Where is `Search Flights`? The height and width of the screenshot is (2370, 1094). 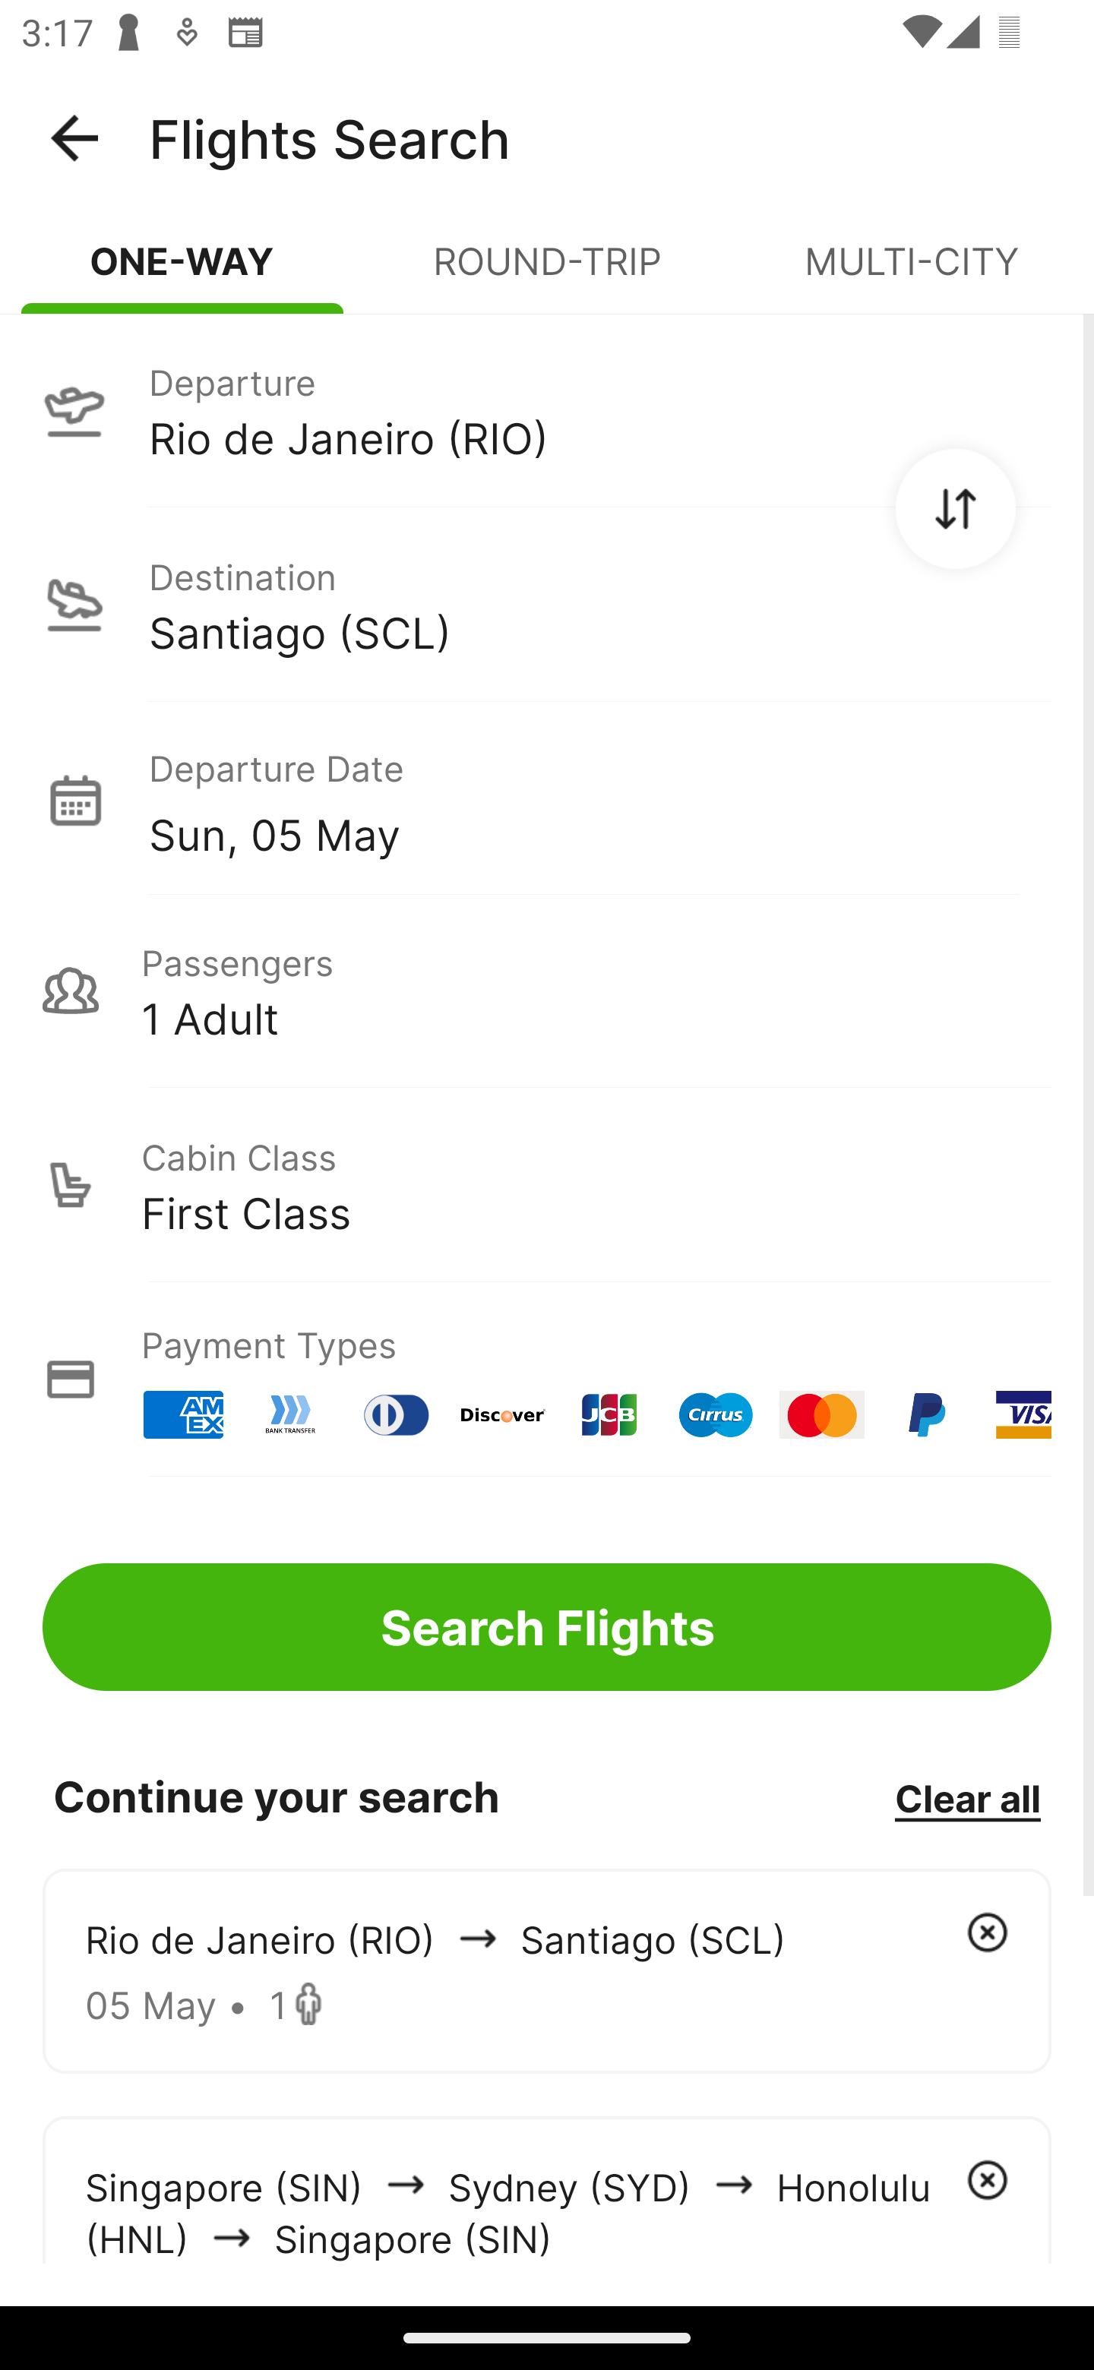 Search Flights is located at coordinates (547, 1627).